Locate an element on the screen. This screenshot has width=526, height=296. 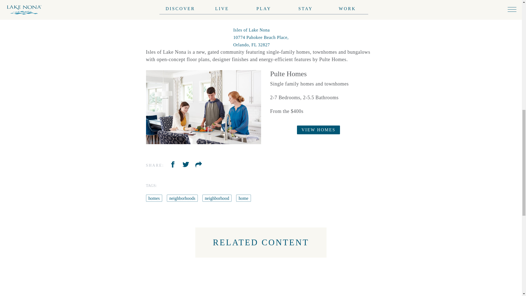
neighborhoods is located at coordinates (235, 198).